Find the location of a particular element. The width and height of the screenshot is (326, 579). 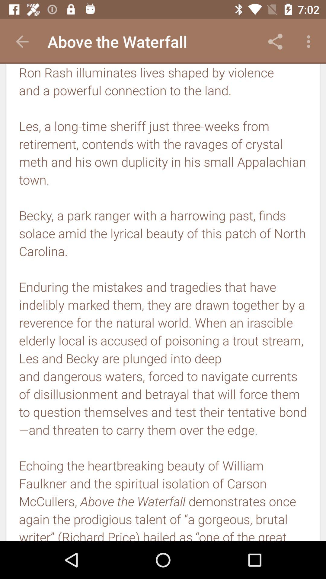

turn on app to the right of above the waterfall is located at coordinates (275, 42).